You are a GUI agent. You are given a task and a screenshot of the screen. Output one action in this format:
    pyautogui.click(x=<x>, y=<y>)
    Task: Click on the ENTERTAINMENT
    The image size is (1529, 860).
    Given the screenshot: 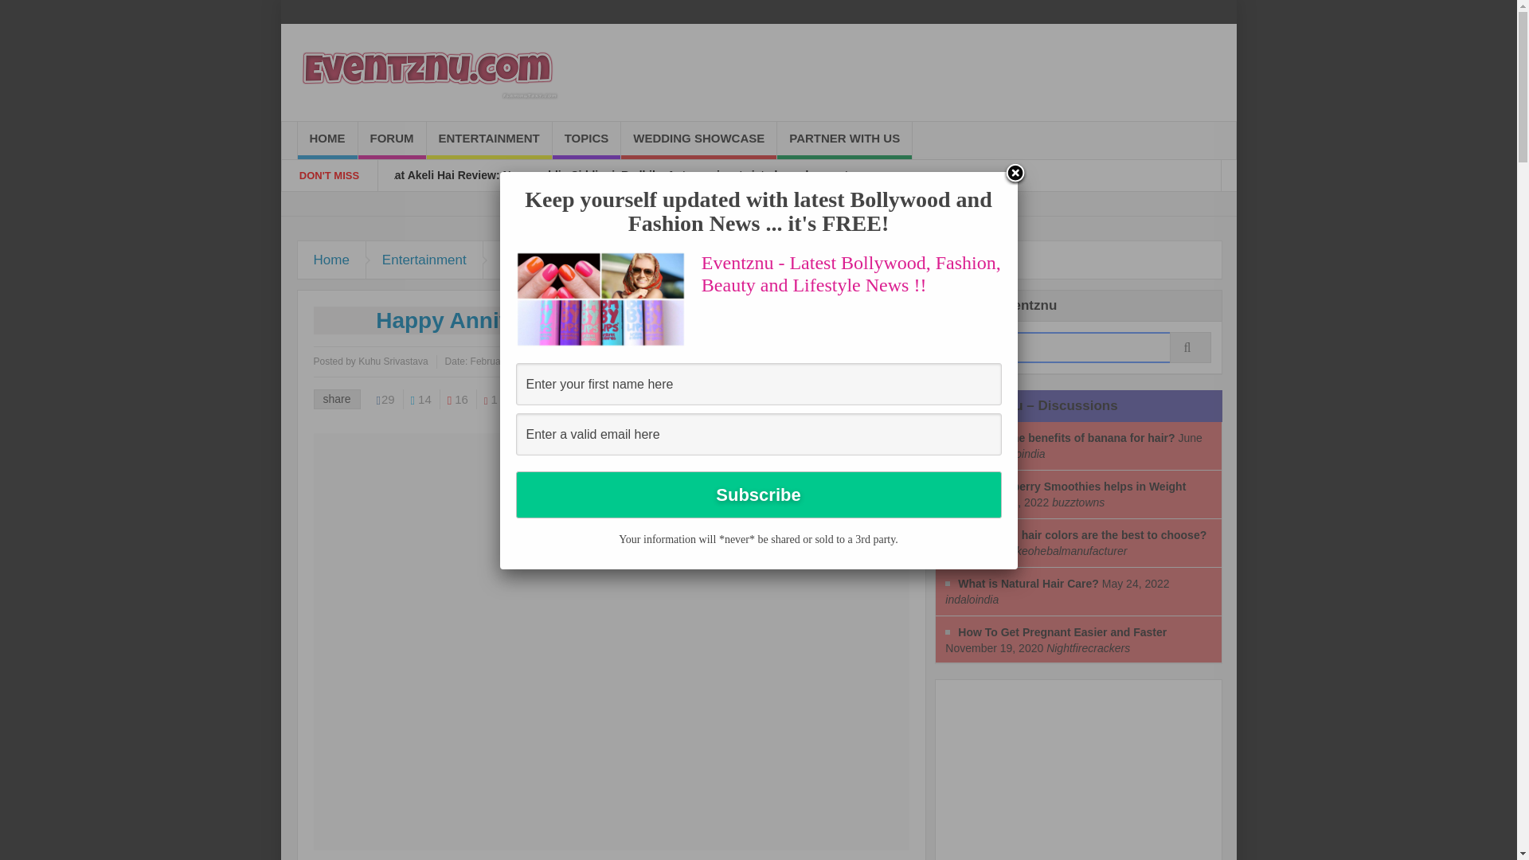 What is the action you would take?
    pyautogui.click(x=489, y=140)
    